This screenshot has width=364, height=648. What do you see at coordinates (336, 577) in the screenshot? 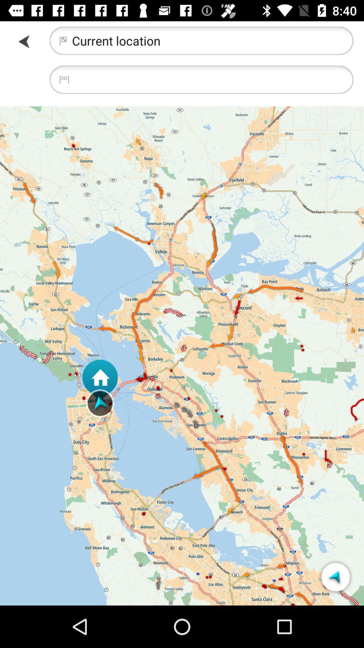
I see `launch the icon at the bottom right corner` at bounding box center [336, 577].